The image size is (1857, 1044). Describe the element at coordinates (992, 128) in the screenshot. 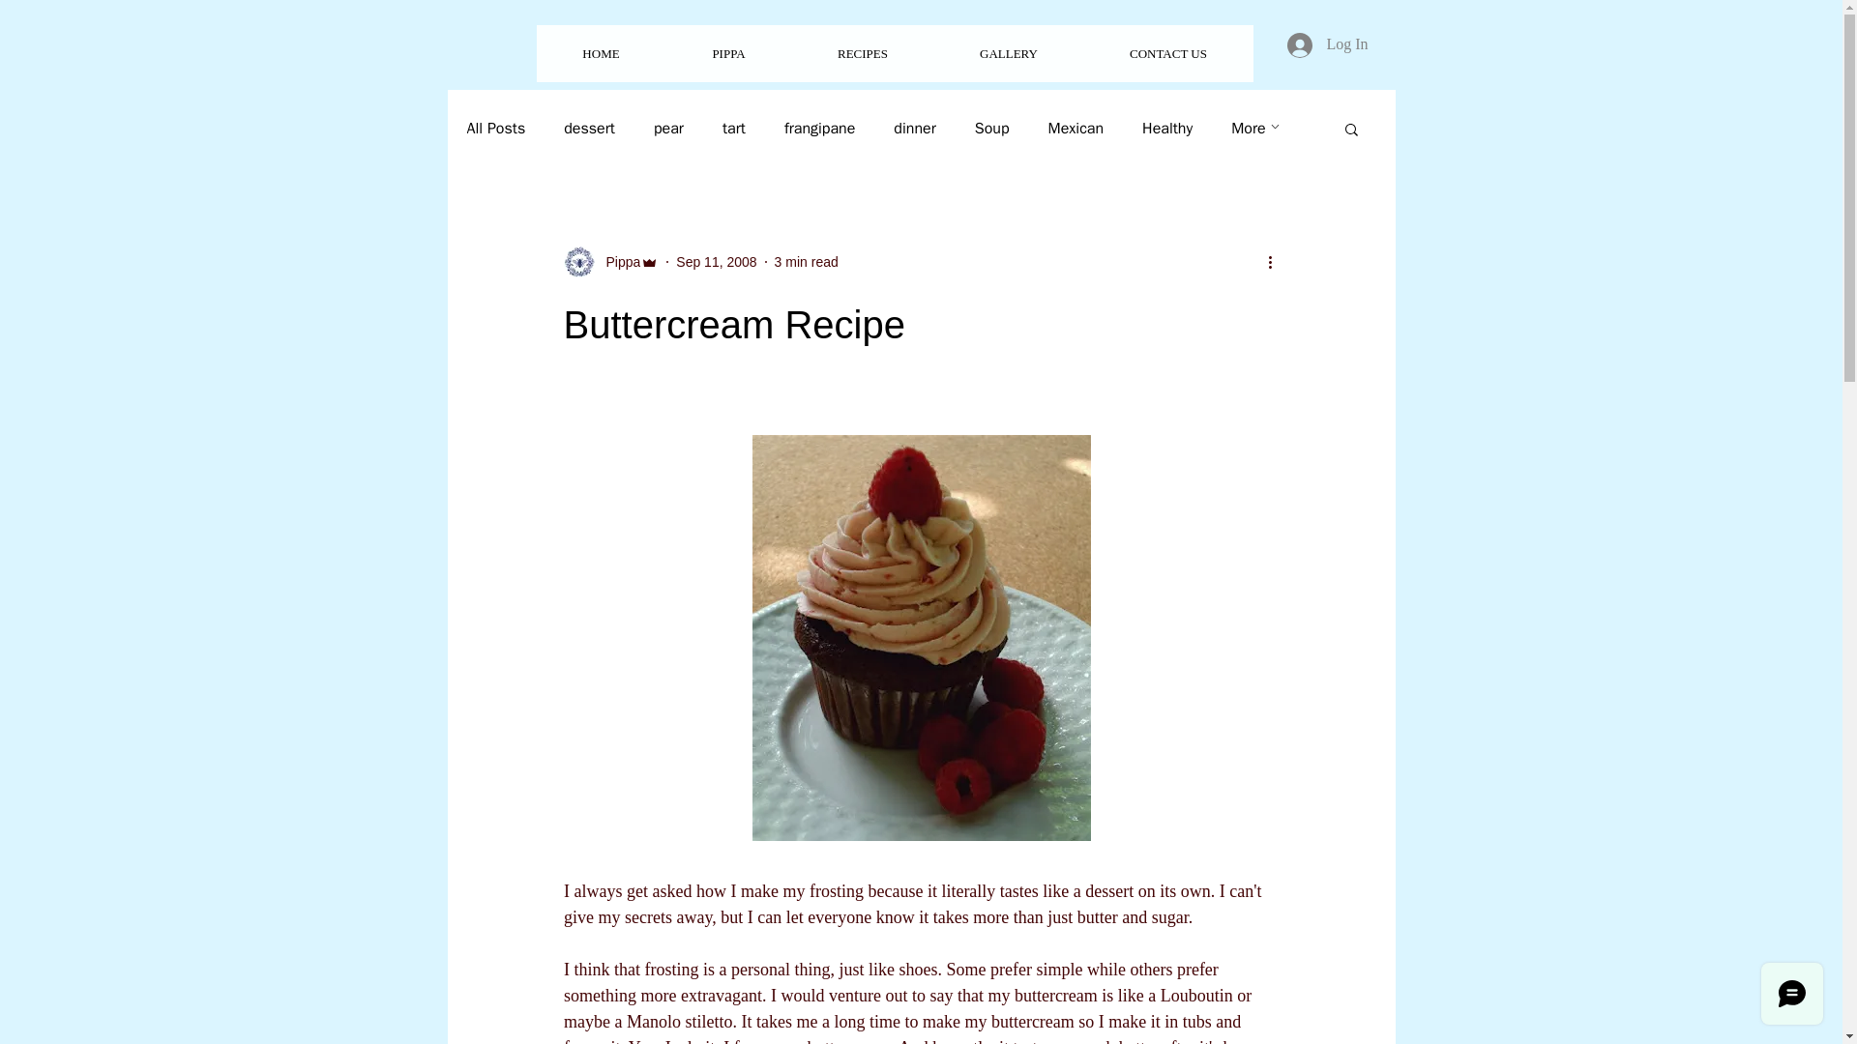

I see `Soup` at that location.